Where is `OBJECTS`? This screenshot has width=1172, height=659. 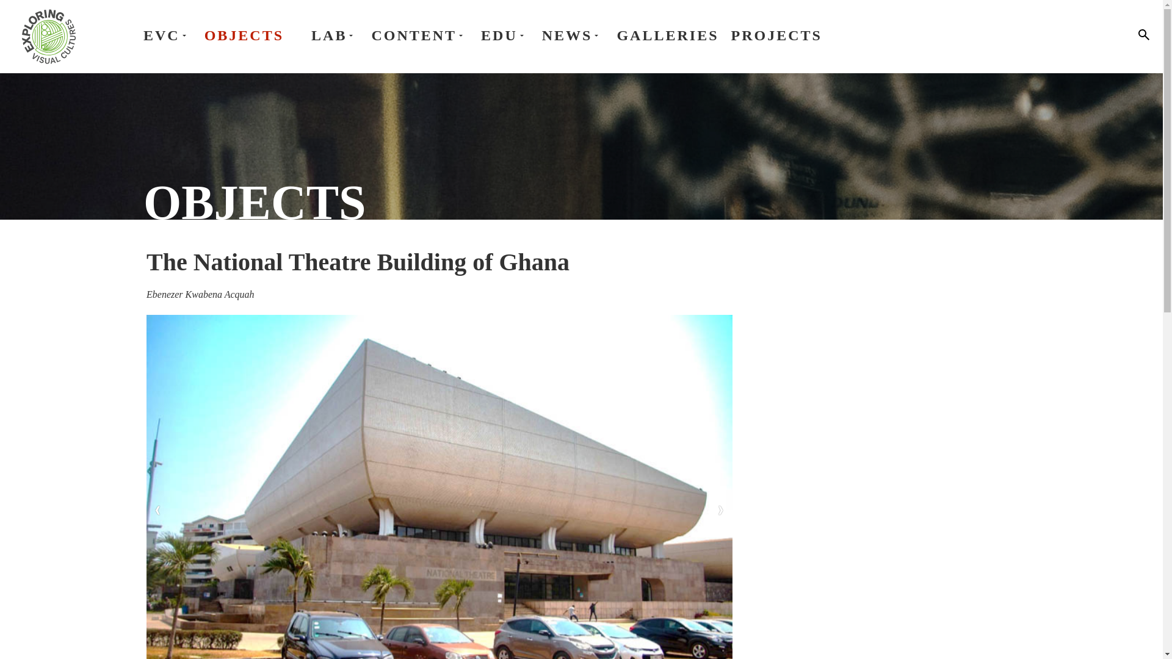 OBJECTS is located at coordinates (244, 35).